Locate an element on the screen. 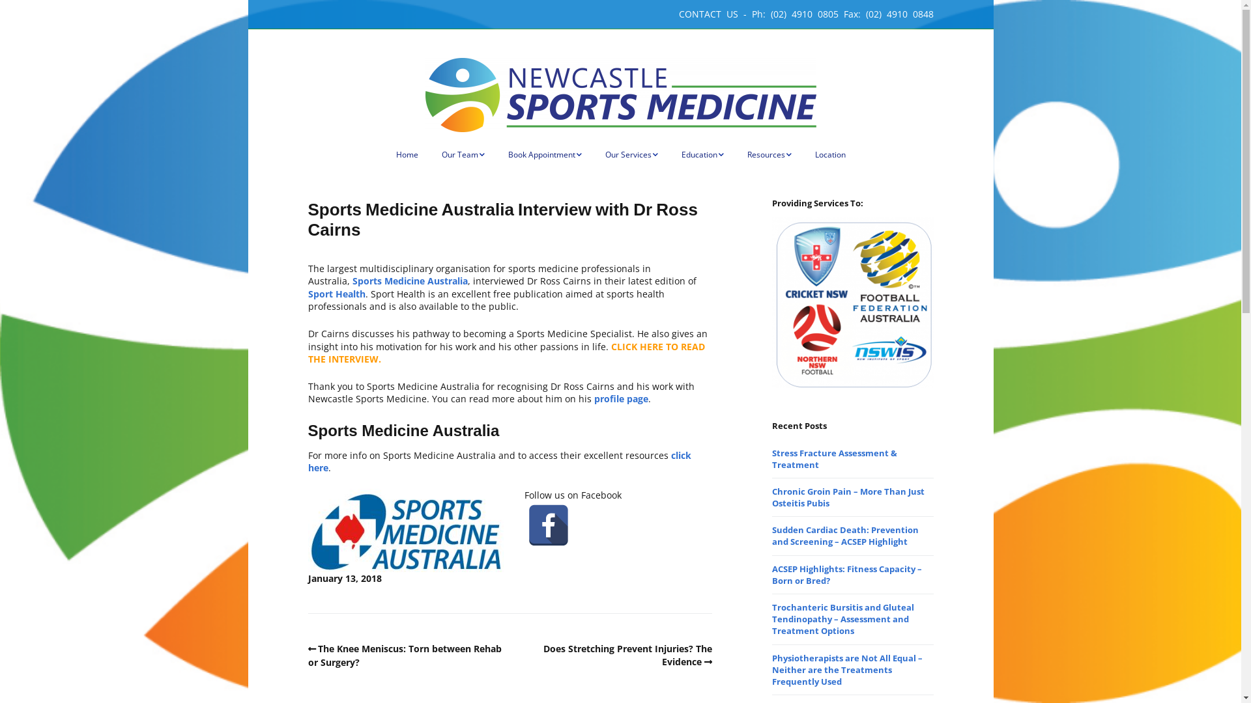 The width and height of the screenshot is (1251, 703). click here is located at coordinates (499, 462).